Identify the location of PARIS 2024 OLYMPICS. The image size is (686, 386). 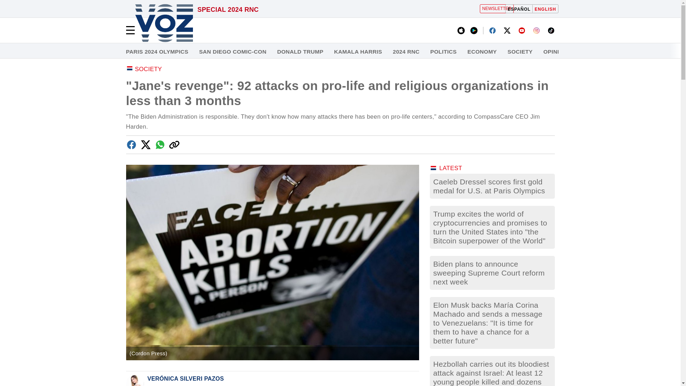
(156, 52).